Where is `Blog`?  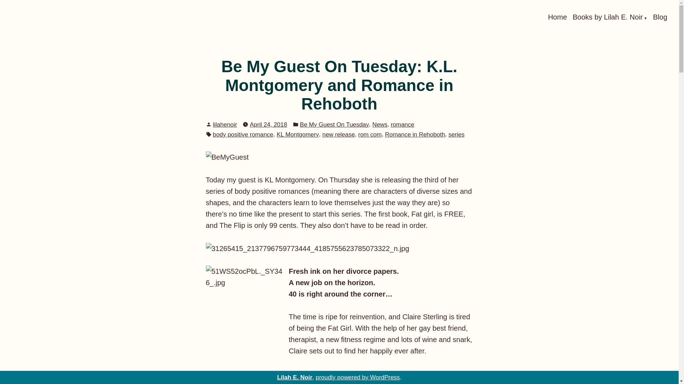 Blog is located at coordinates (660, 17).